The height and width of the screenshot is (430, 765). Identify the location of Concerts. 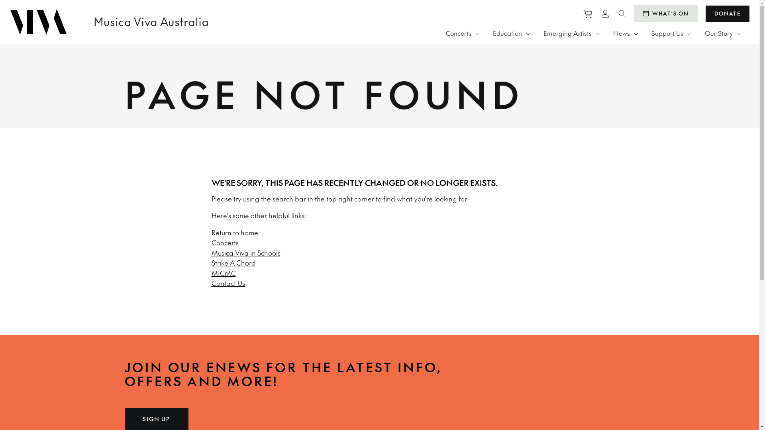
(225, 242).